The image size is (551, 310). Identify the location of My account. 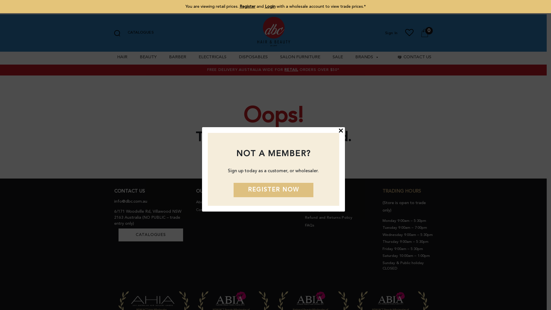
(261, 202).